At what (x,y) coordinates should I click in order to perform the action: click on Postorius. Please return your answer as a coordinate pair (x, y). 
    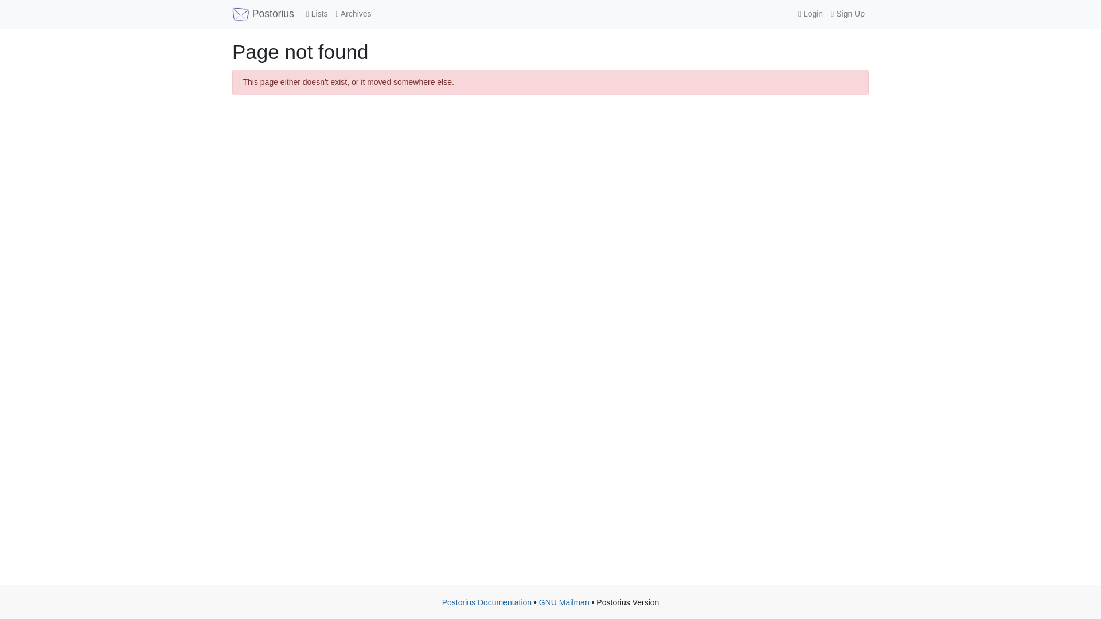
    Looking at the image, I should click on (263, 14).